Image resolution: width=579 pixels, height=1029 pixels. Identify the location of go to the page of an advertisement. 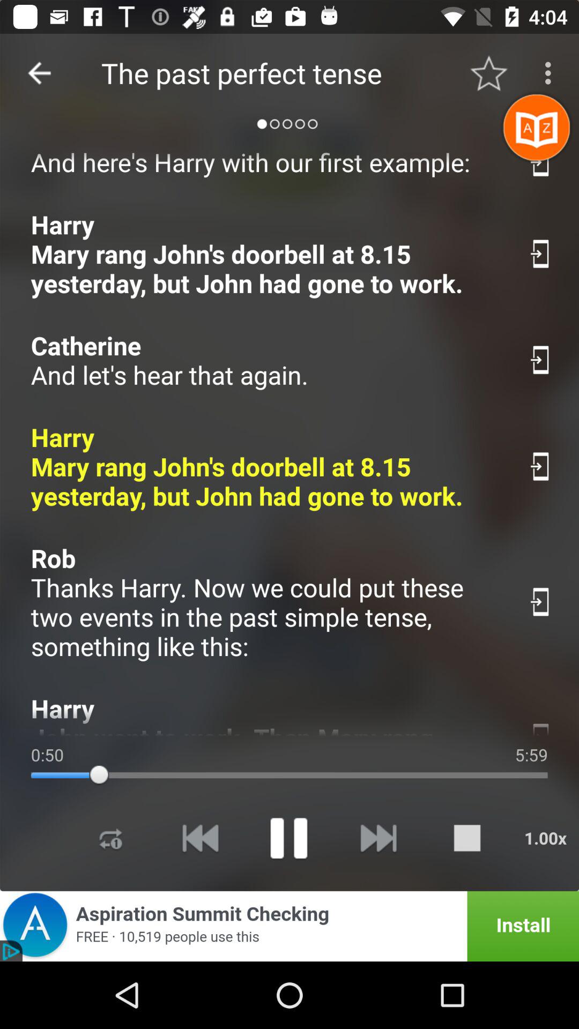
(289, 926).